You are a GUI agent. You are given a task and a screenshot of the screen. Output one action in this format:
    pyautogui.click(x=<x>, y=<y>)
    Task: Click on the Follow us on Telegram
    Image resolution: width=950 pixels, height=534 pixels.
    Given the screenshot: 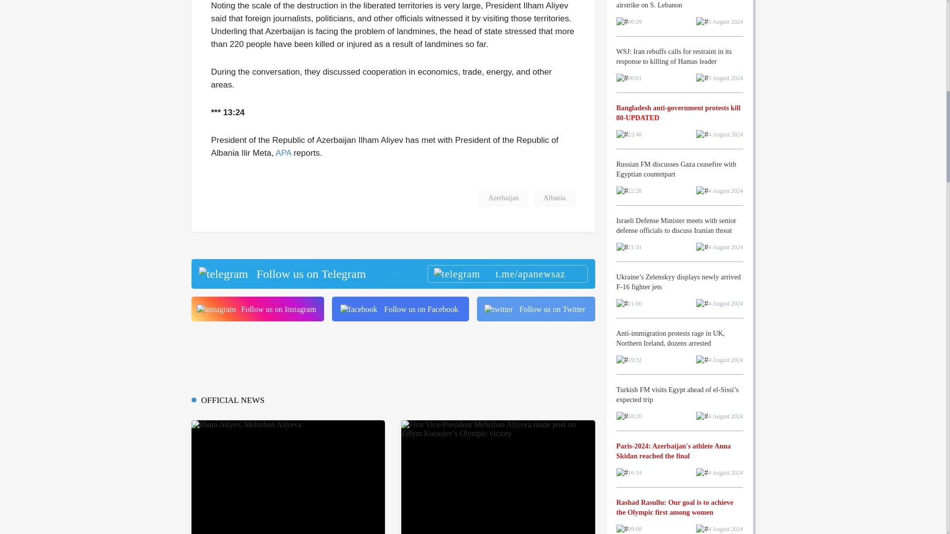 What is the action you would take?
    pyautogui.click(x=392, y=274)
    